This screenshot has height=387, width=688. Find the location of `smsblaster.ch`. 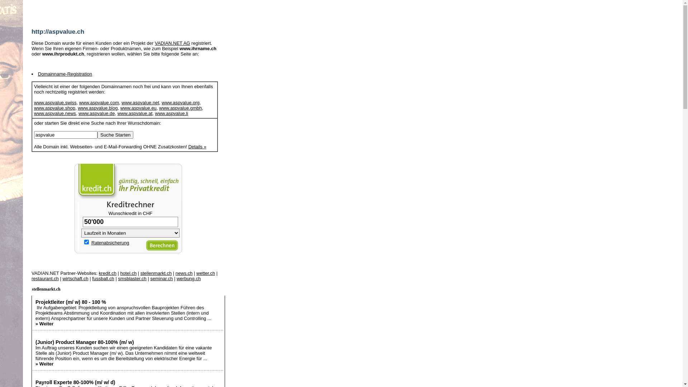

smsblaster.ch is located at coordinates (132, 278).